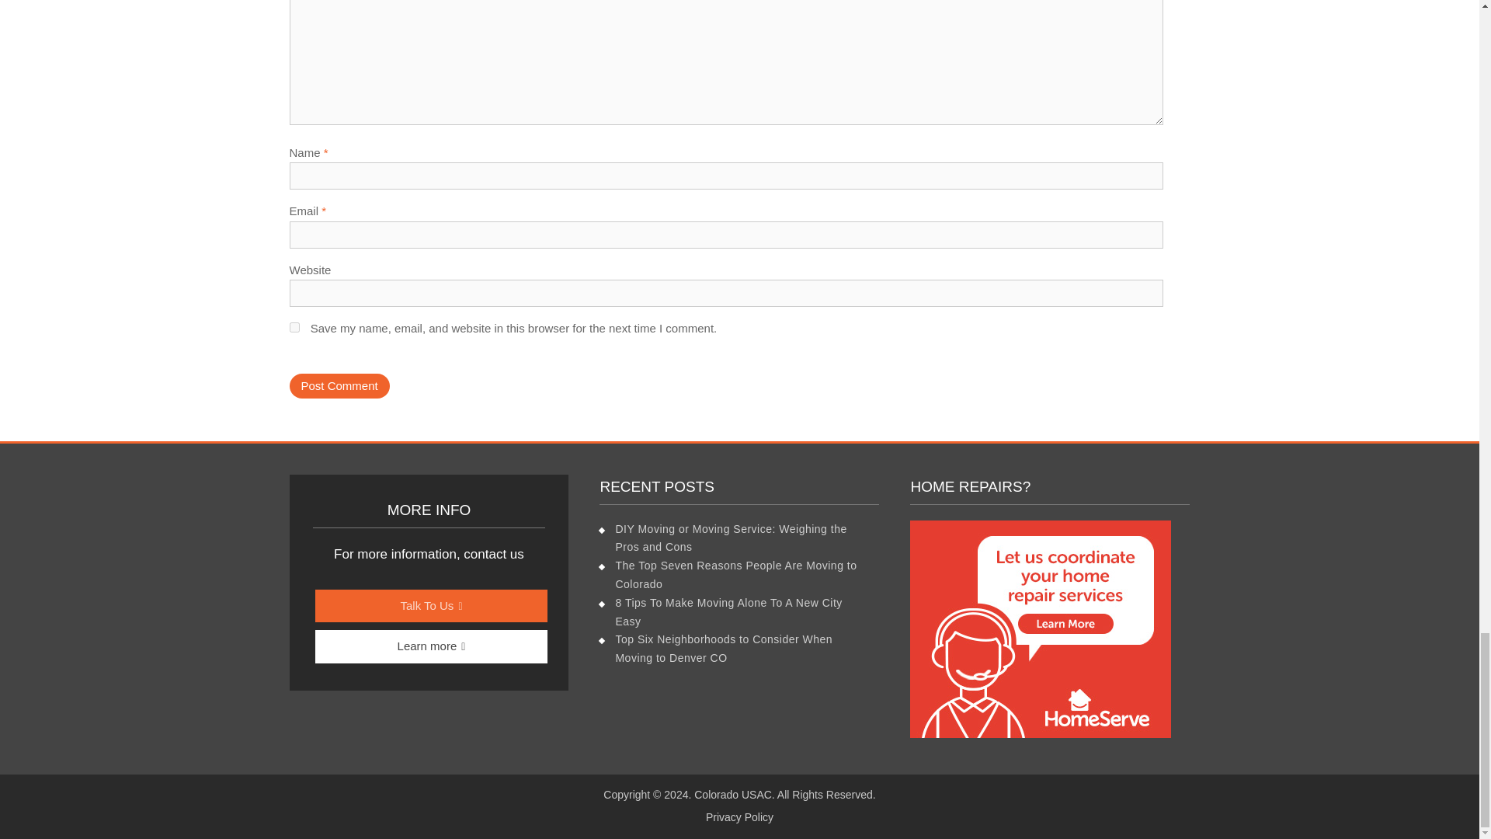 This screenshot has width=1491, height=839. I want to click on yes, so click(294, 326).